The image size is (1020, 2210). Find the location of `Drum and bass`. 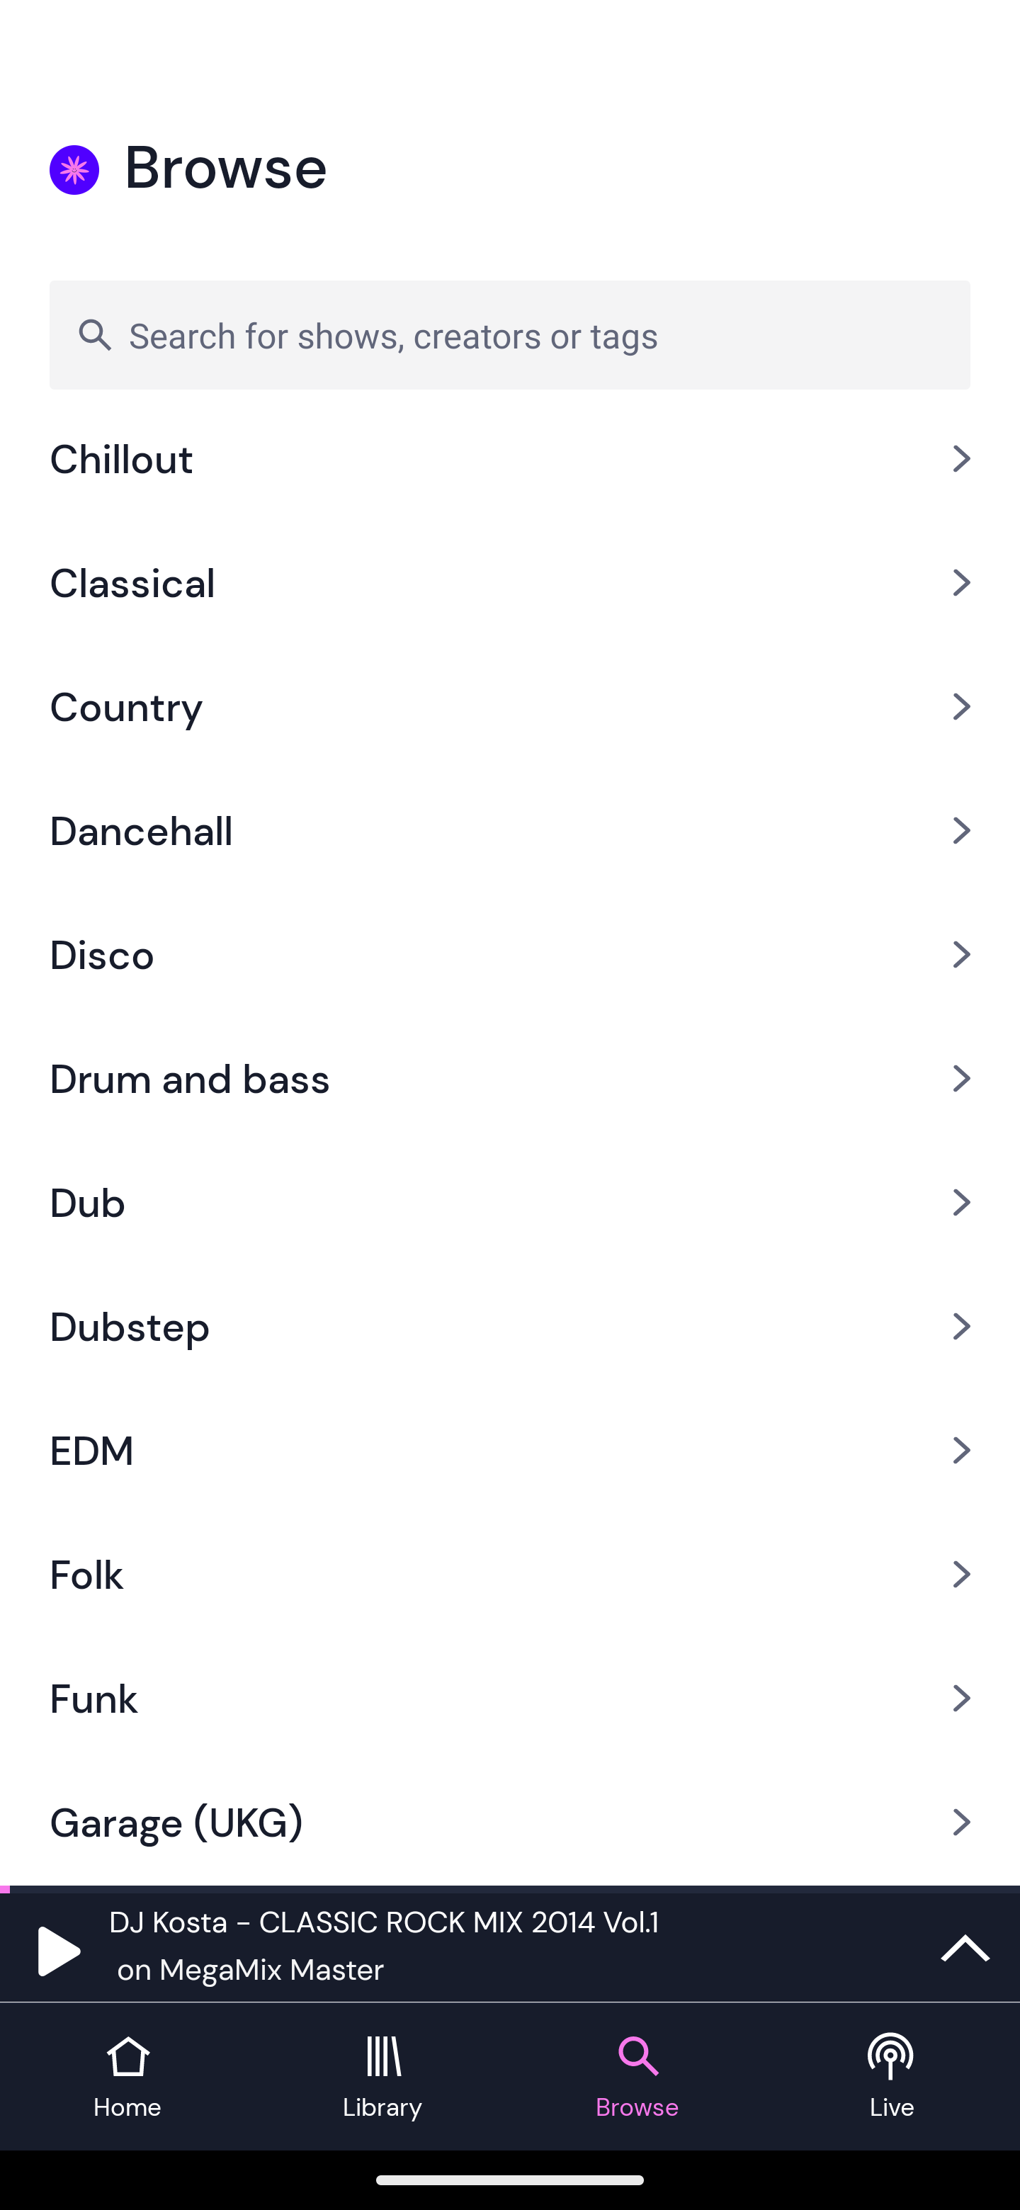

Drum and bass is located at coordinates (510, 1078).